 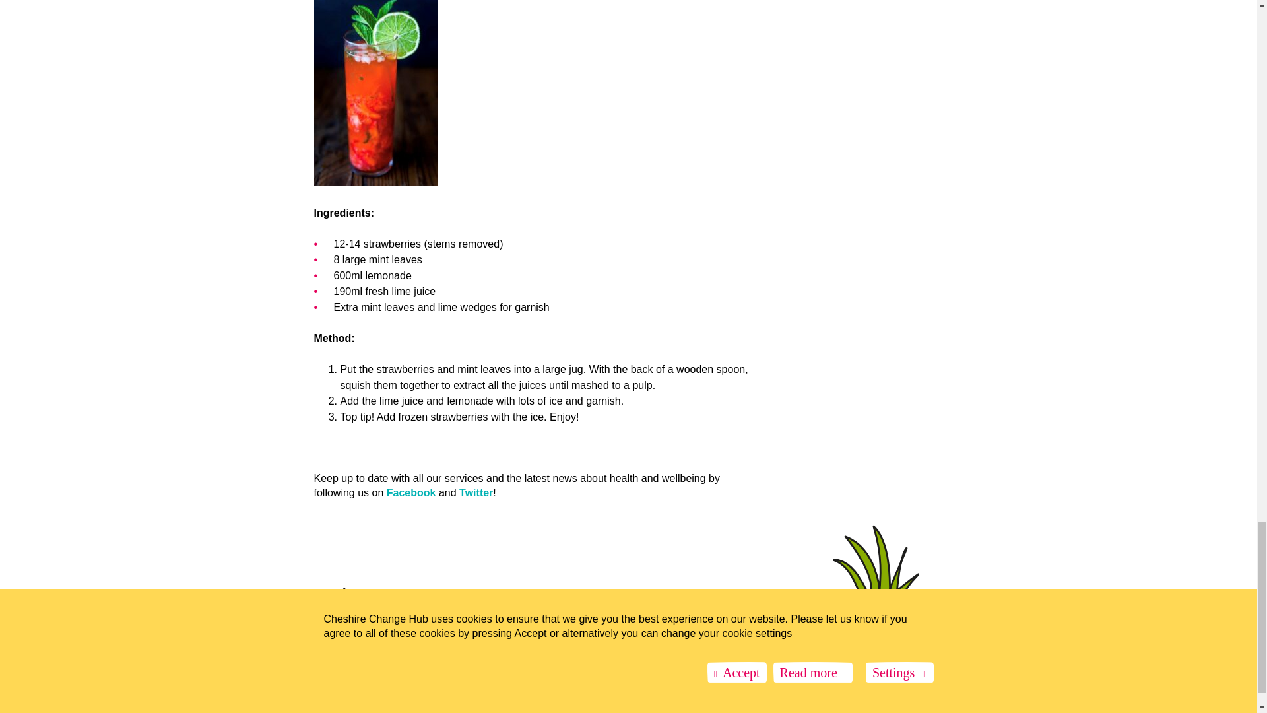 What do you see at coordinates (329, 688) in the screenshot?
I see `Partners` at bounding box center [329, 688].